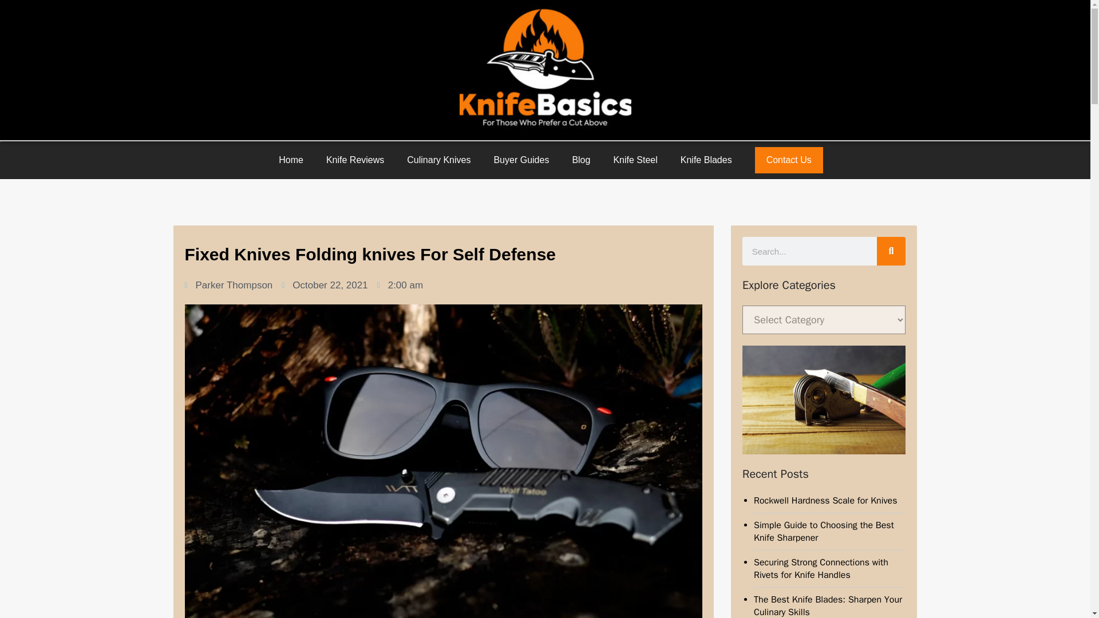 The image size is (1099, 618). Describe the element at coordinates (580, 160) in the screenshot. I see `Blog` at that location.